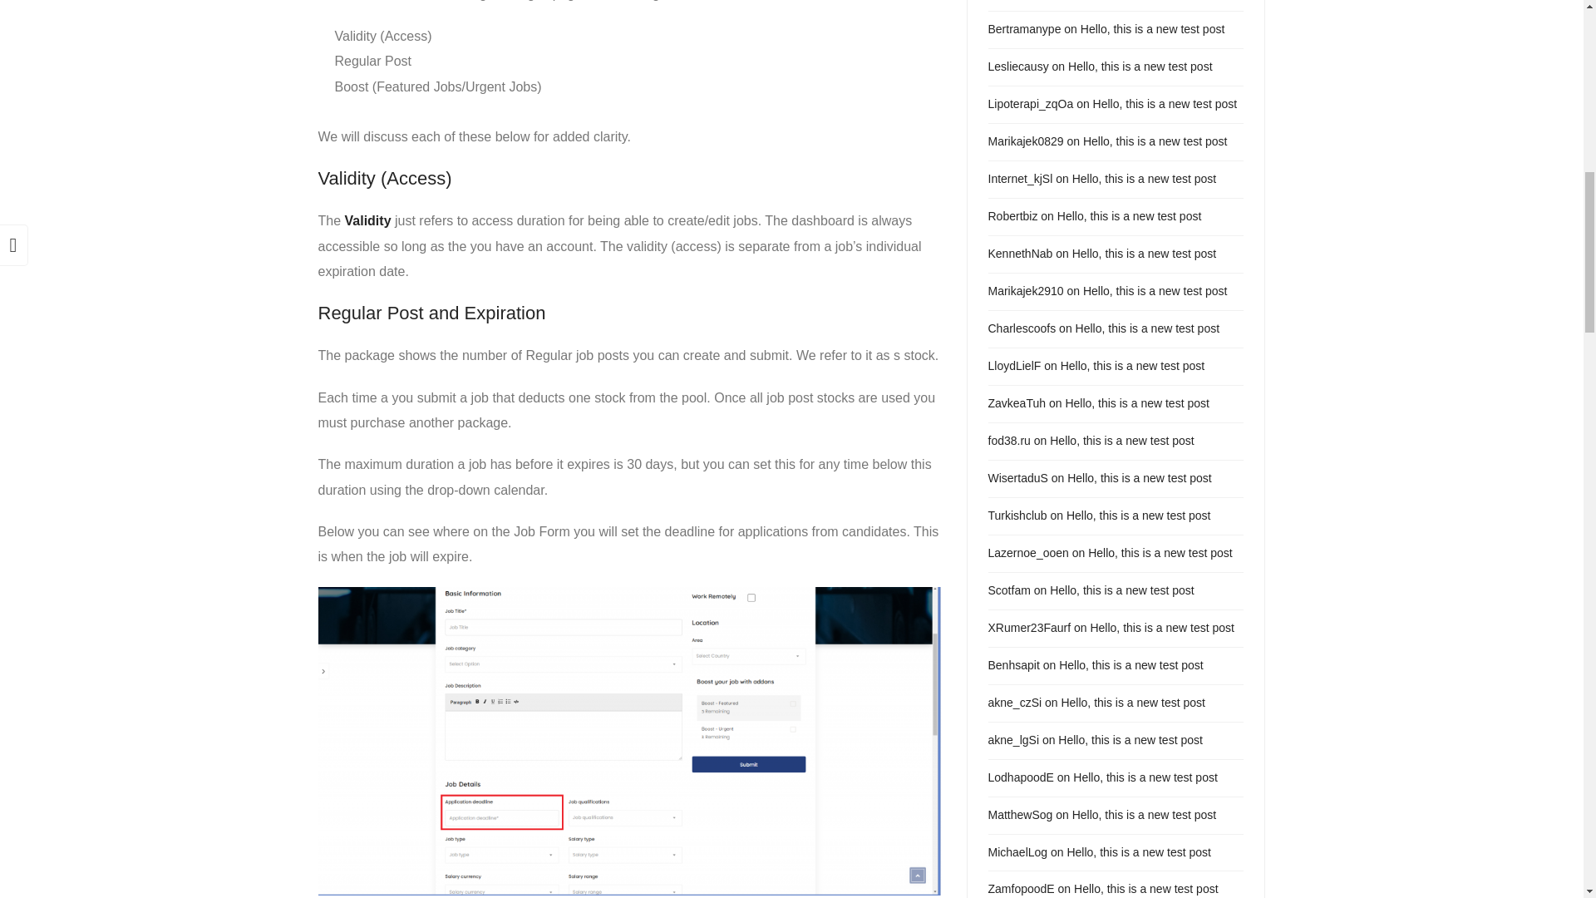 This screenshot has height=898, width=1596. What do you see at coordinates (1144, 254) in the screenshot?
I see `Hello, this is a new test post` at bounding box center [1144, 254].